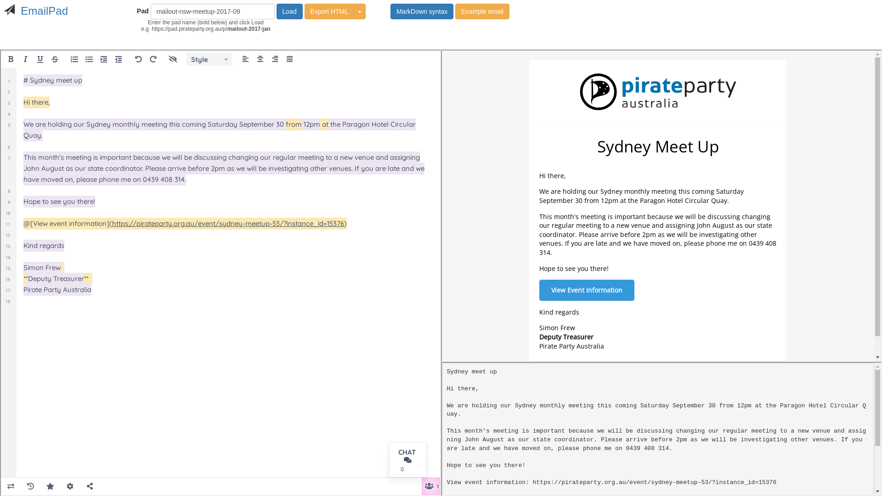  What do you see at coordinates (289, 11) in the screenshot?
I see `Load` at bounding box center [289, 11].